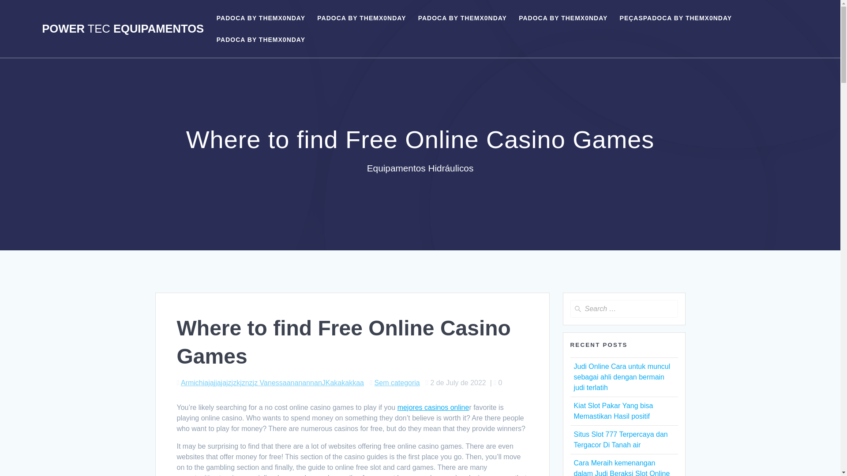 The width and height of the screenshot is (847, 476). What do you see at coordinates (261, 18) in the screenshot?
I see `PADOCA BY THEMX0NDAY` at bounding box center [261, 18].